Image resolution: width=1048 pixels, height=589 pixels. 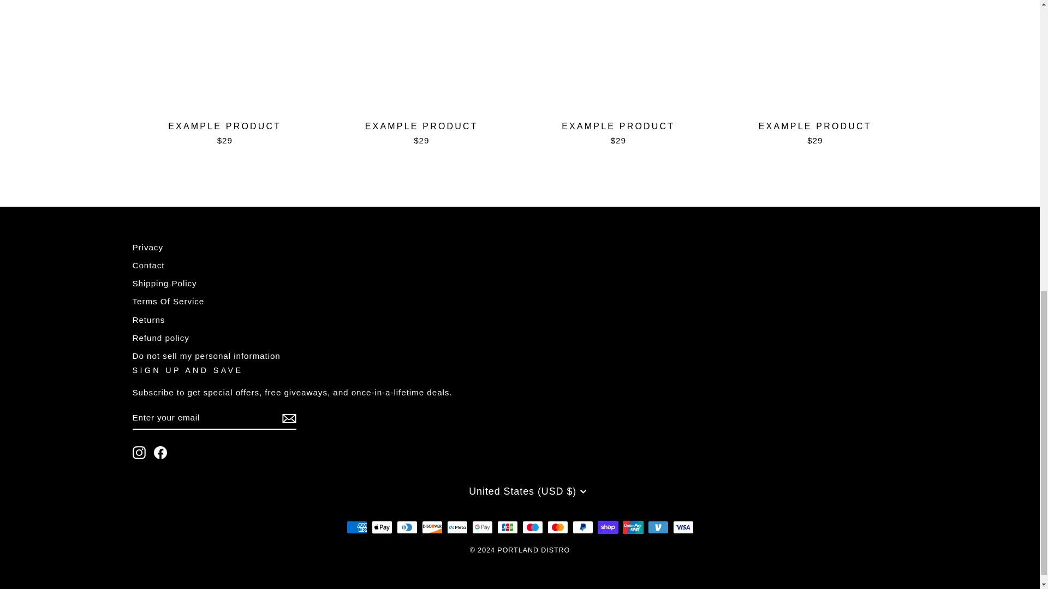 I want to click on Diners Club, so click(x=406, y=527).